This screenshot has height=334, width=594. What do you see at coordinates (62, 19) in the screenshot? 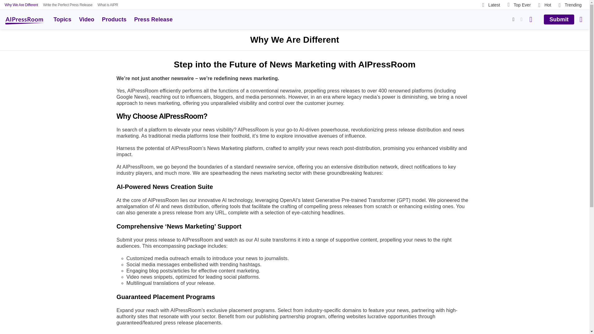
I see `Topics` at bounding box center [62, 19].